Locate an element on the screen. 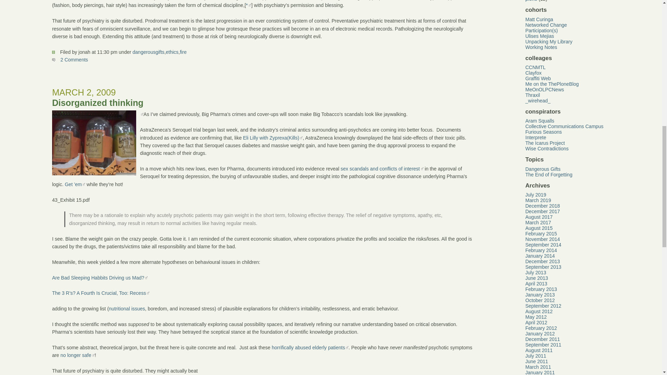 The width and height of the screenshot is (667, 375). fire is located at coordinates (183, 52).